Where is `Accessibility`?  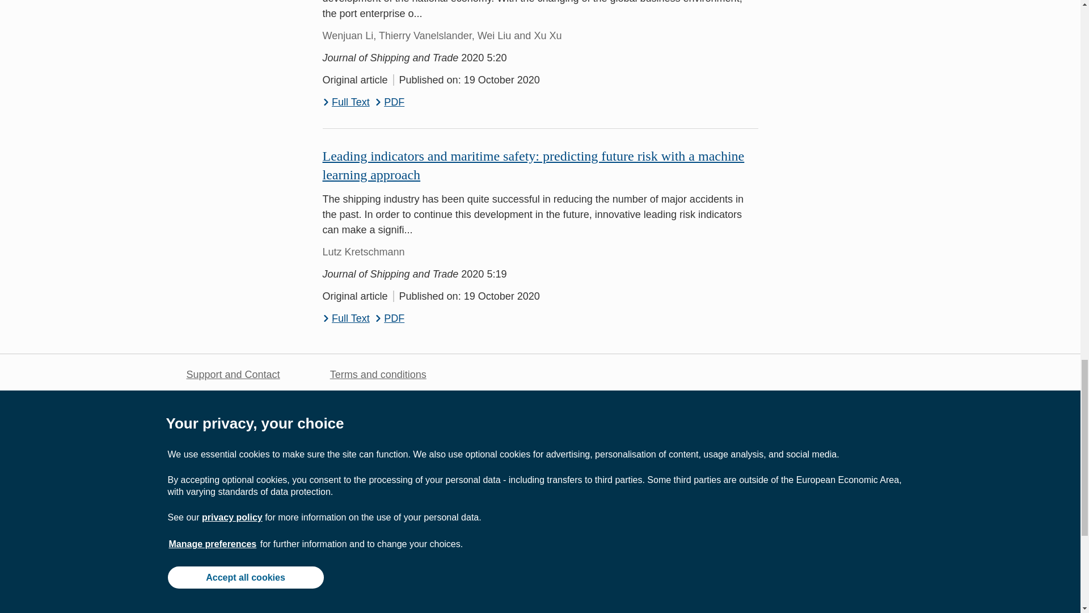 Accessibility is located at coordinates (357, 421).